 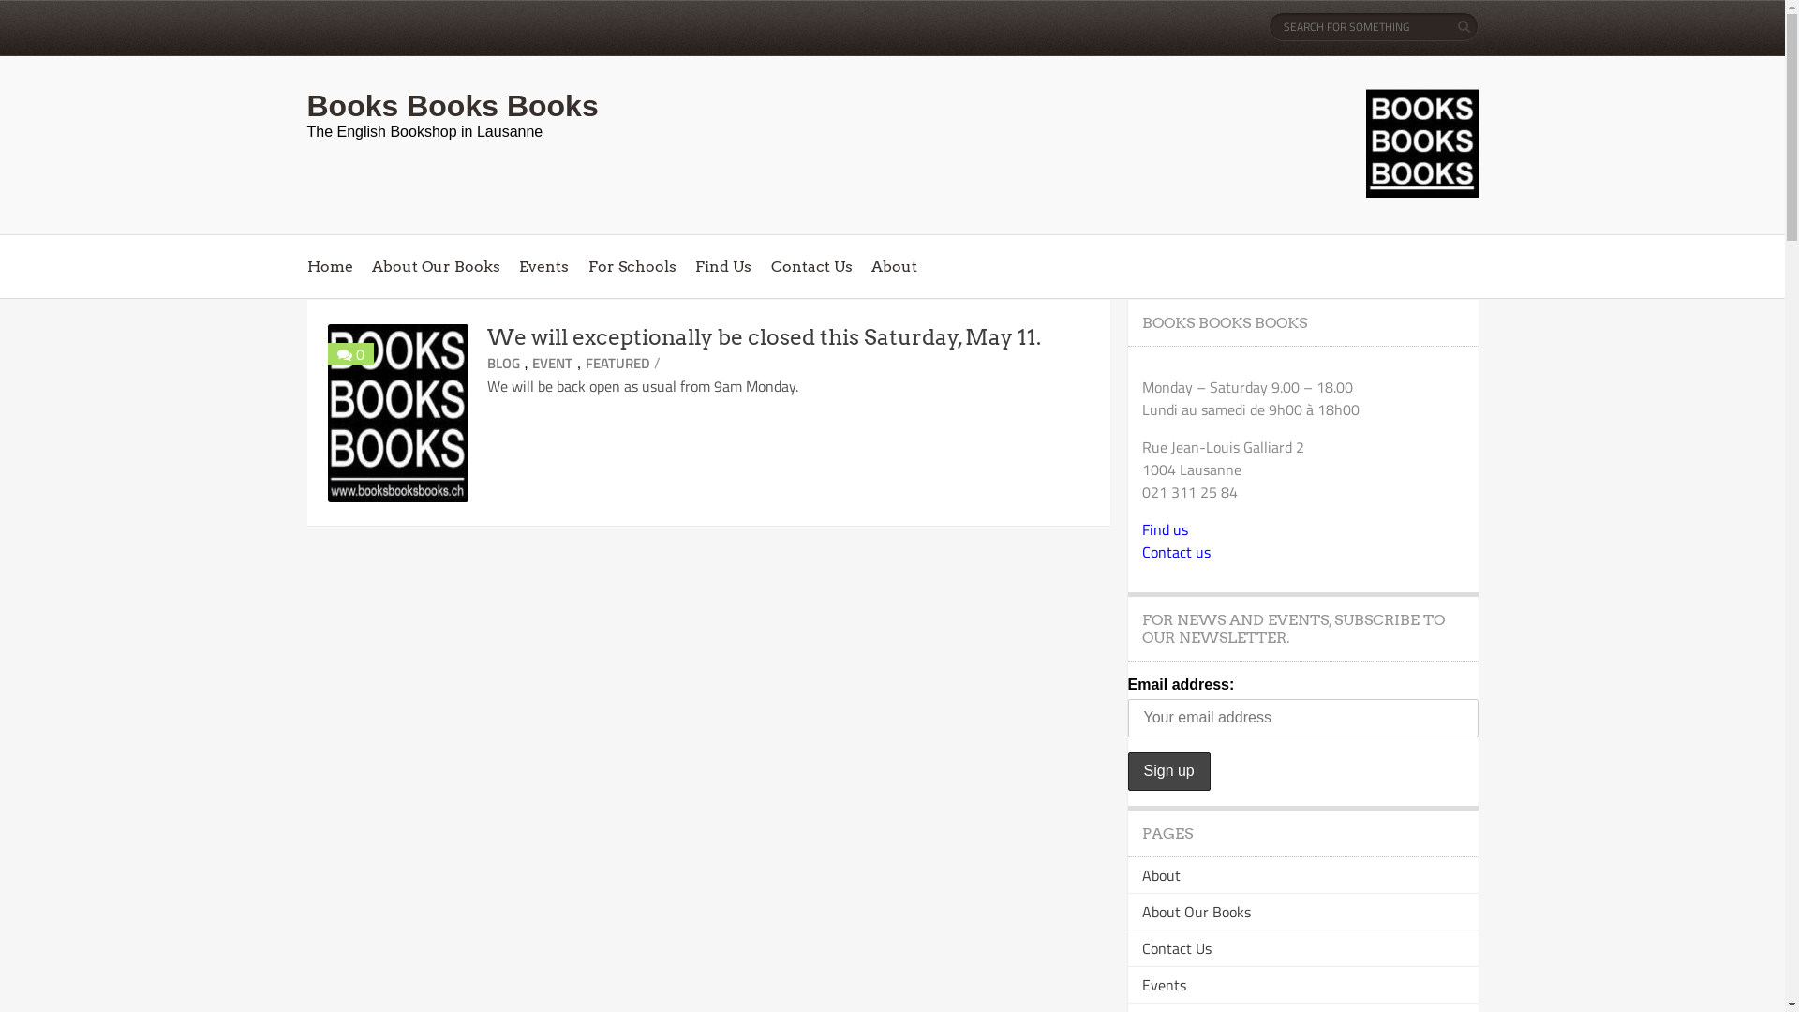 I want to click on Books Books Books, so click(x=453, y=106).